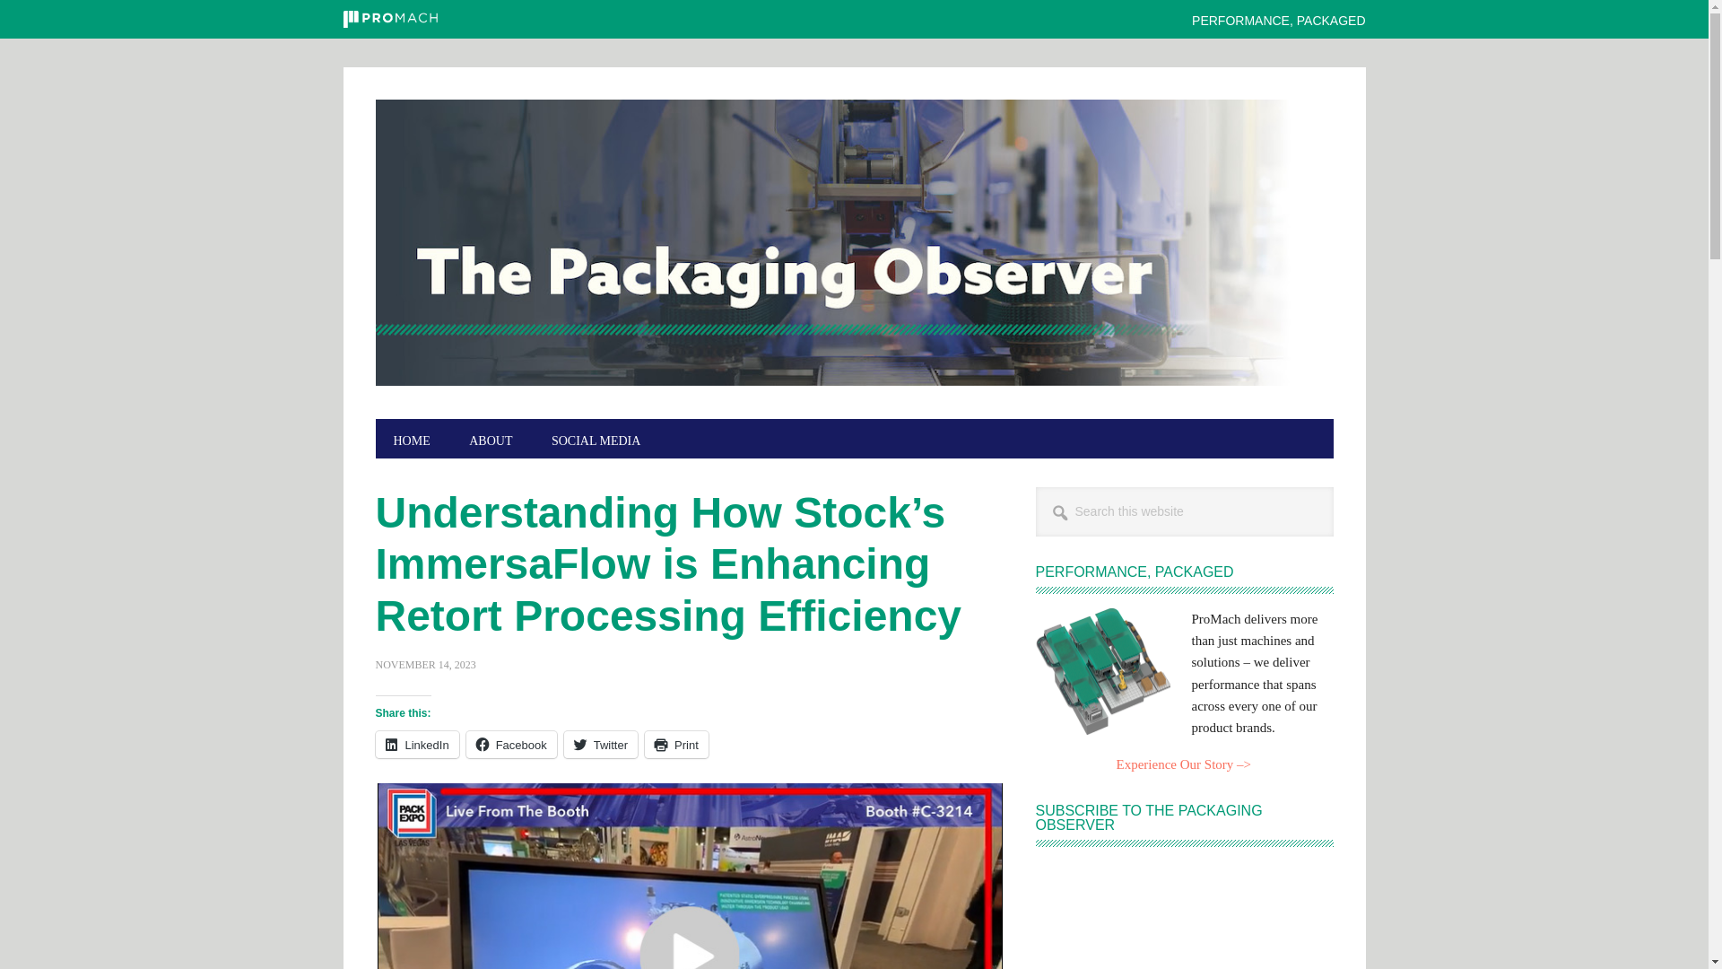 This screenshot has height=969, width=1722. I want to click on ABOUT, so click(491, 438).